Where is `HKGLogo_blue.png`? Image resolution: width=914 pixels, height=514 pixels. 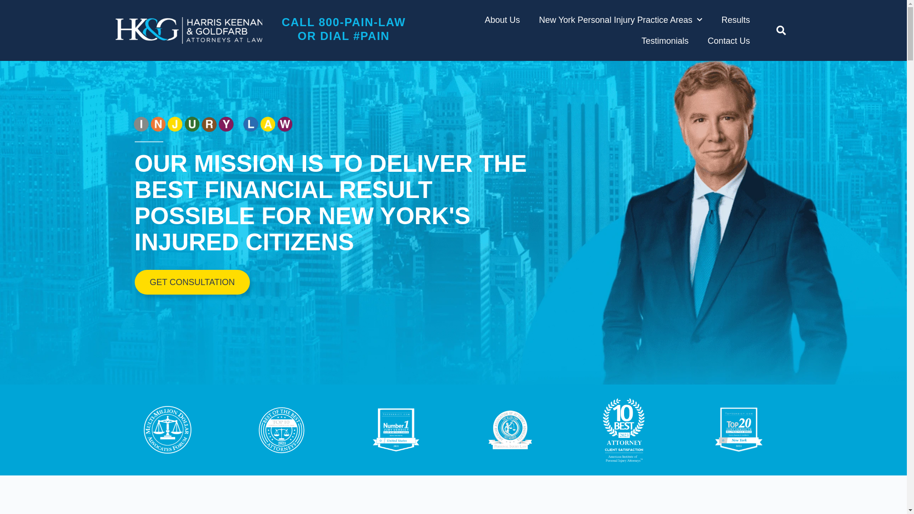
HKGLogo_blue.png is located at coordinates (189, 30).